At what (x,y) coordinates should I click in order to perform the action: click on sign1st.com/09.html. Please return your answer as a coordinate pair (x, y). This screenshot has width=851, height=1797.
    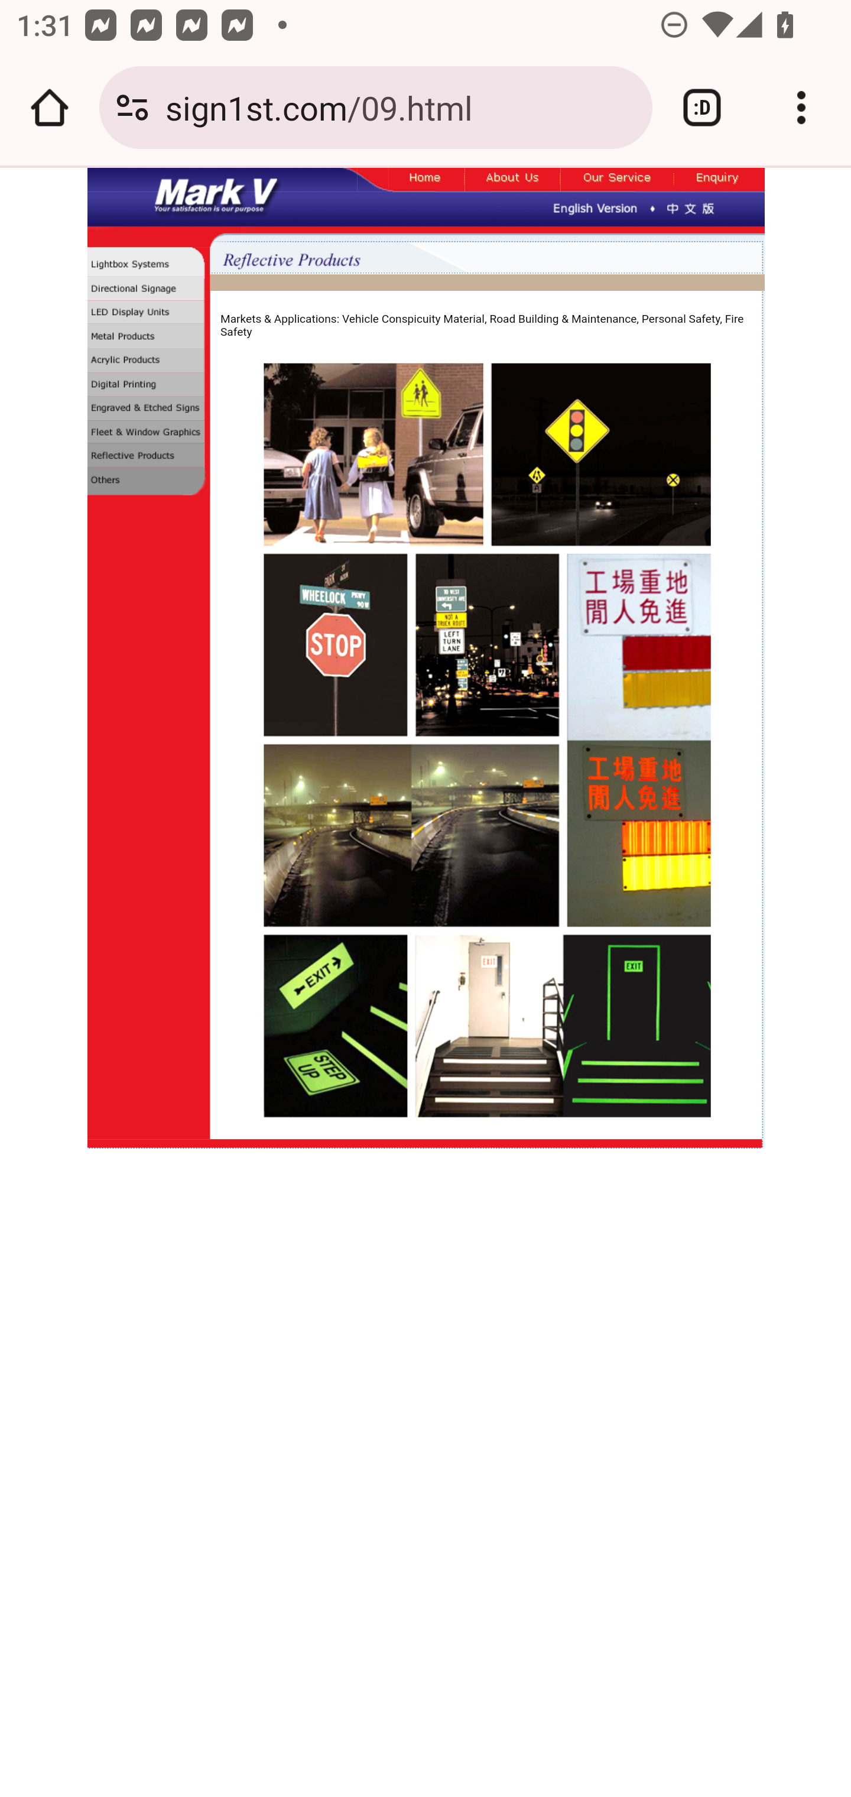
    Looking at the image, I should click on (400, 106).